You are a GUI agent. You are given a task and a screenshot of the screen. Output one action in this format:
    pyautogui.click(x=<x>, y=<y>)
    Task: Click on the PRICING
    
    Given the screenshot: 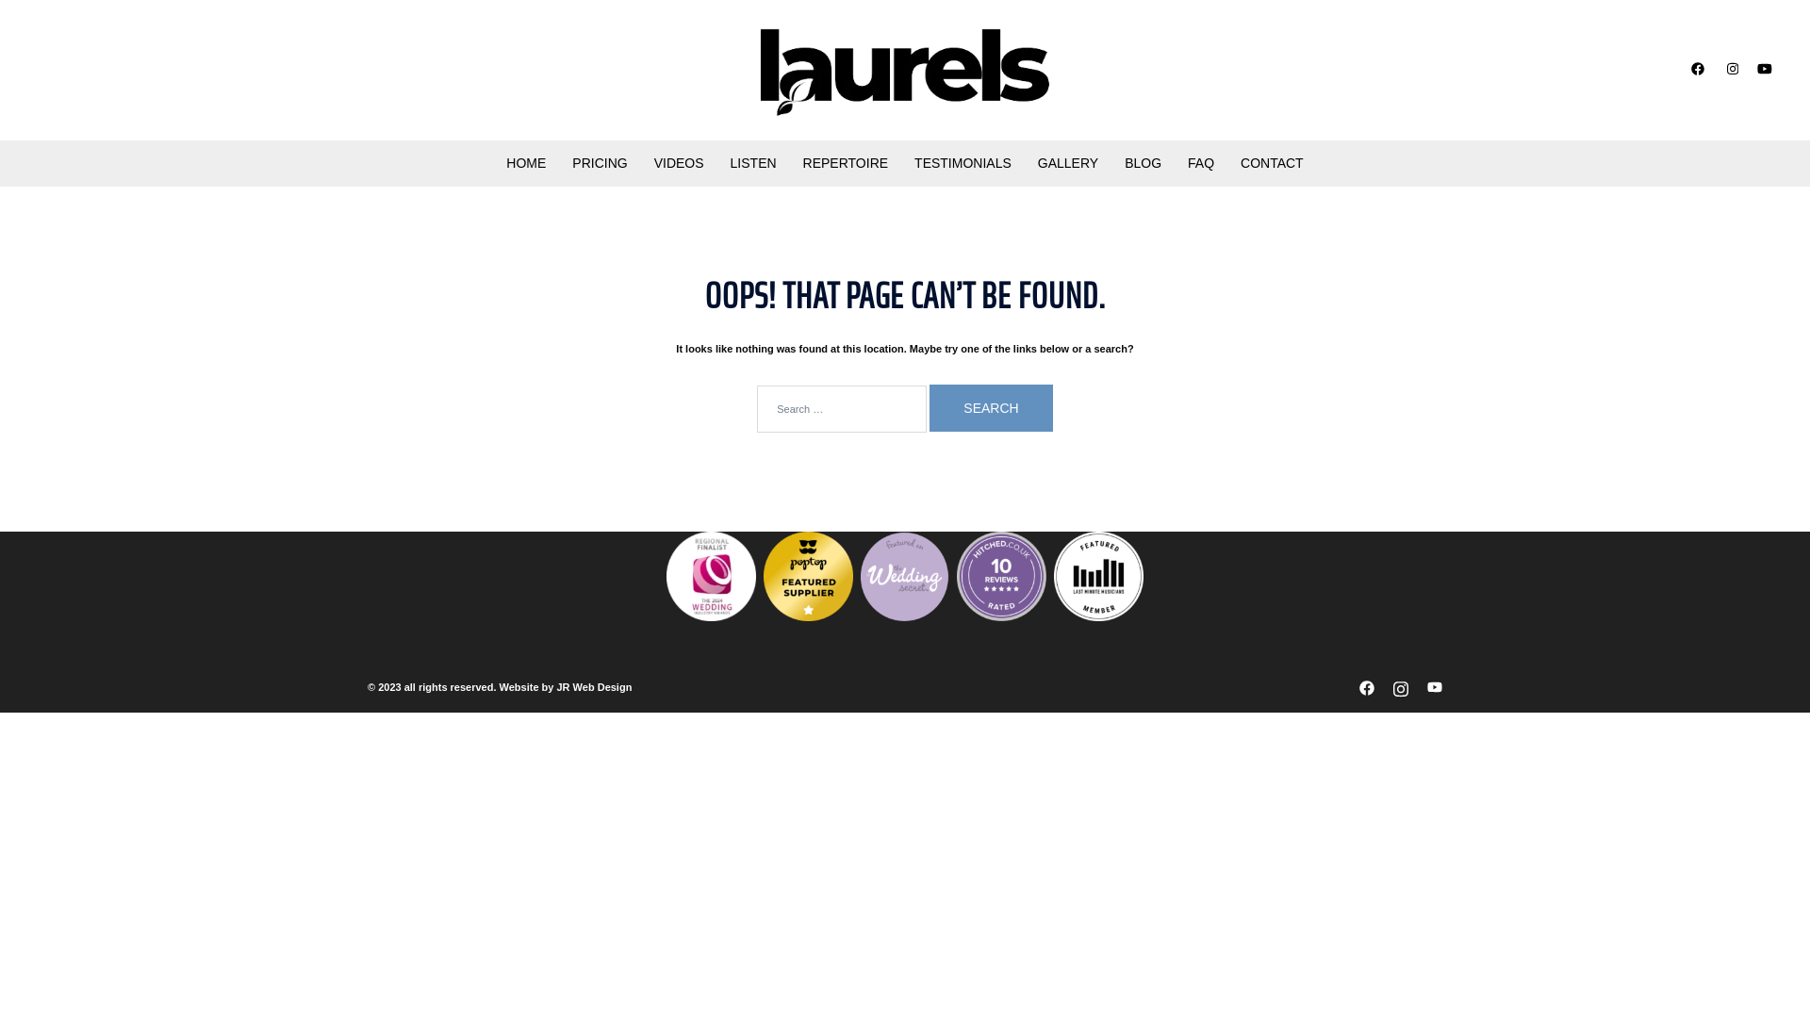 What is the action you would take?
    pyautogui.click(x=600, y=164)
    